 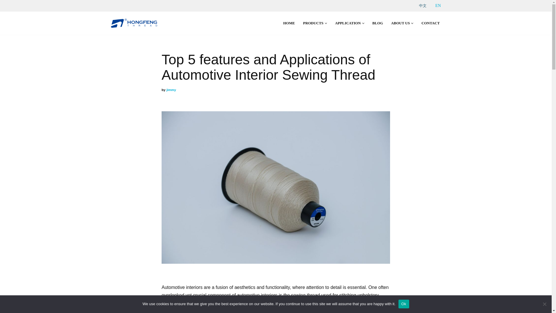 I want to click on PRODUCTS, so click(x=313, y=23).